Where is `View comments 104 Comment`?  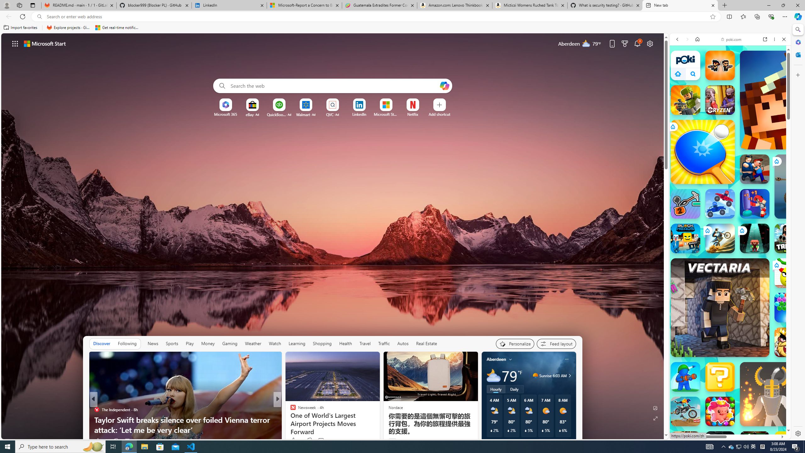
View comments 104 Comment is located at coordinates (321, 441).